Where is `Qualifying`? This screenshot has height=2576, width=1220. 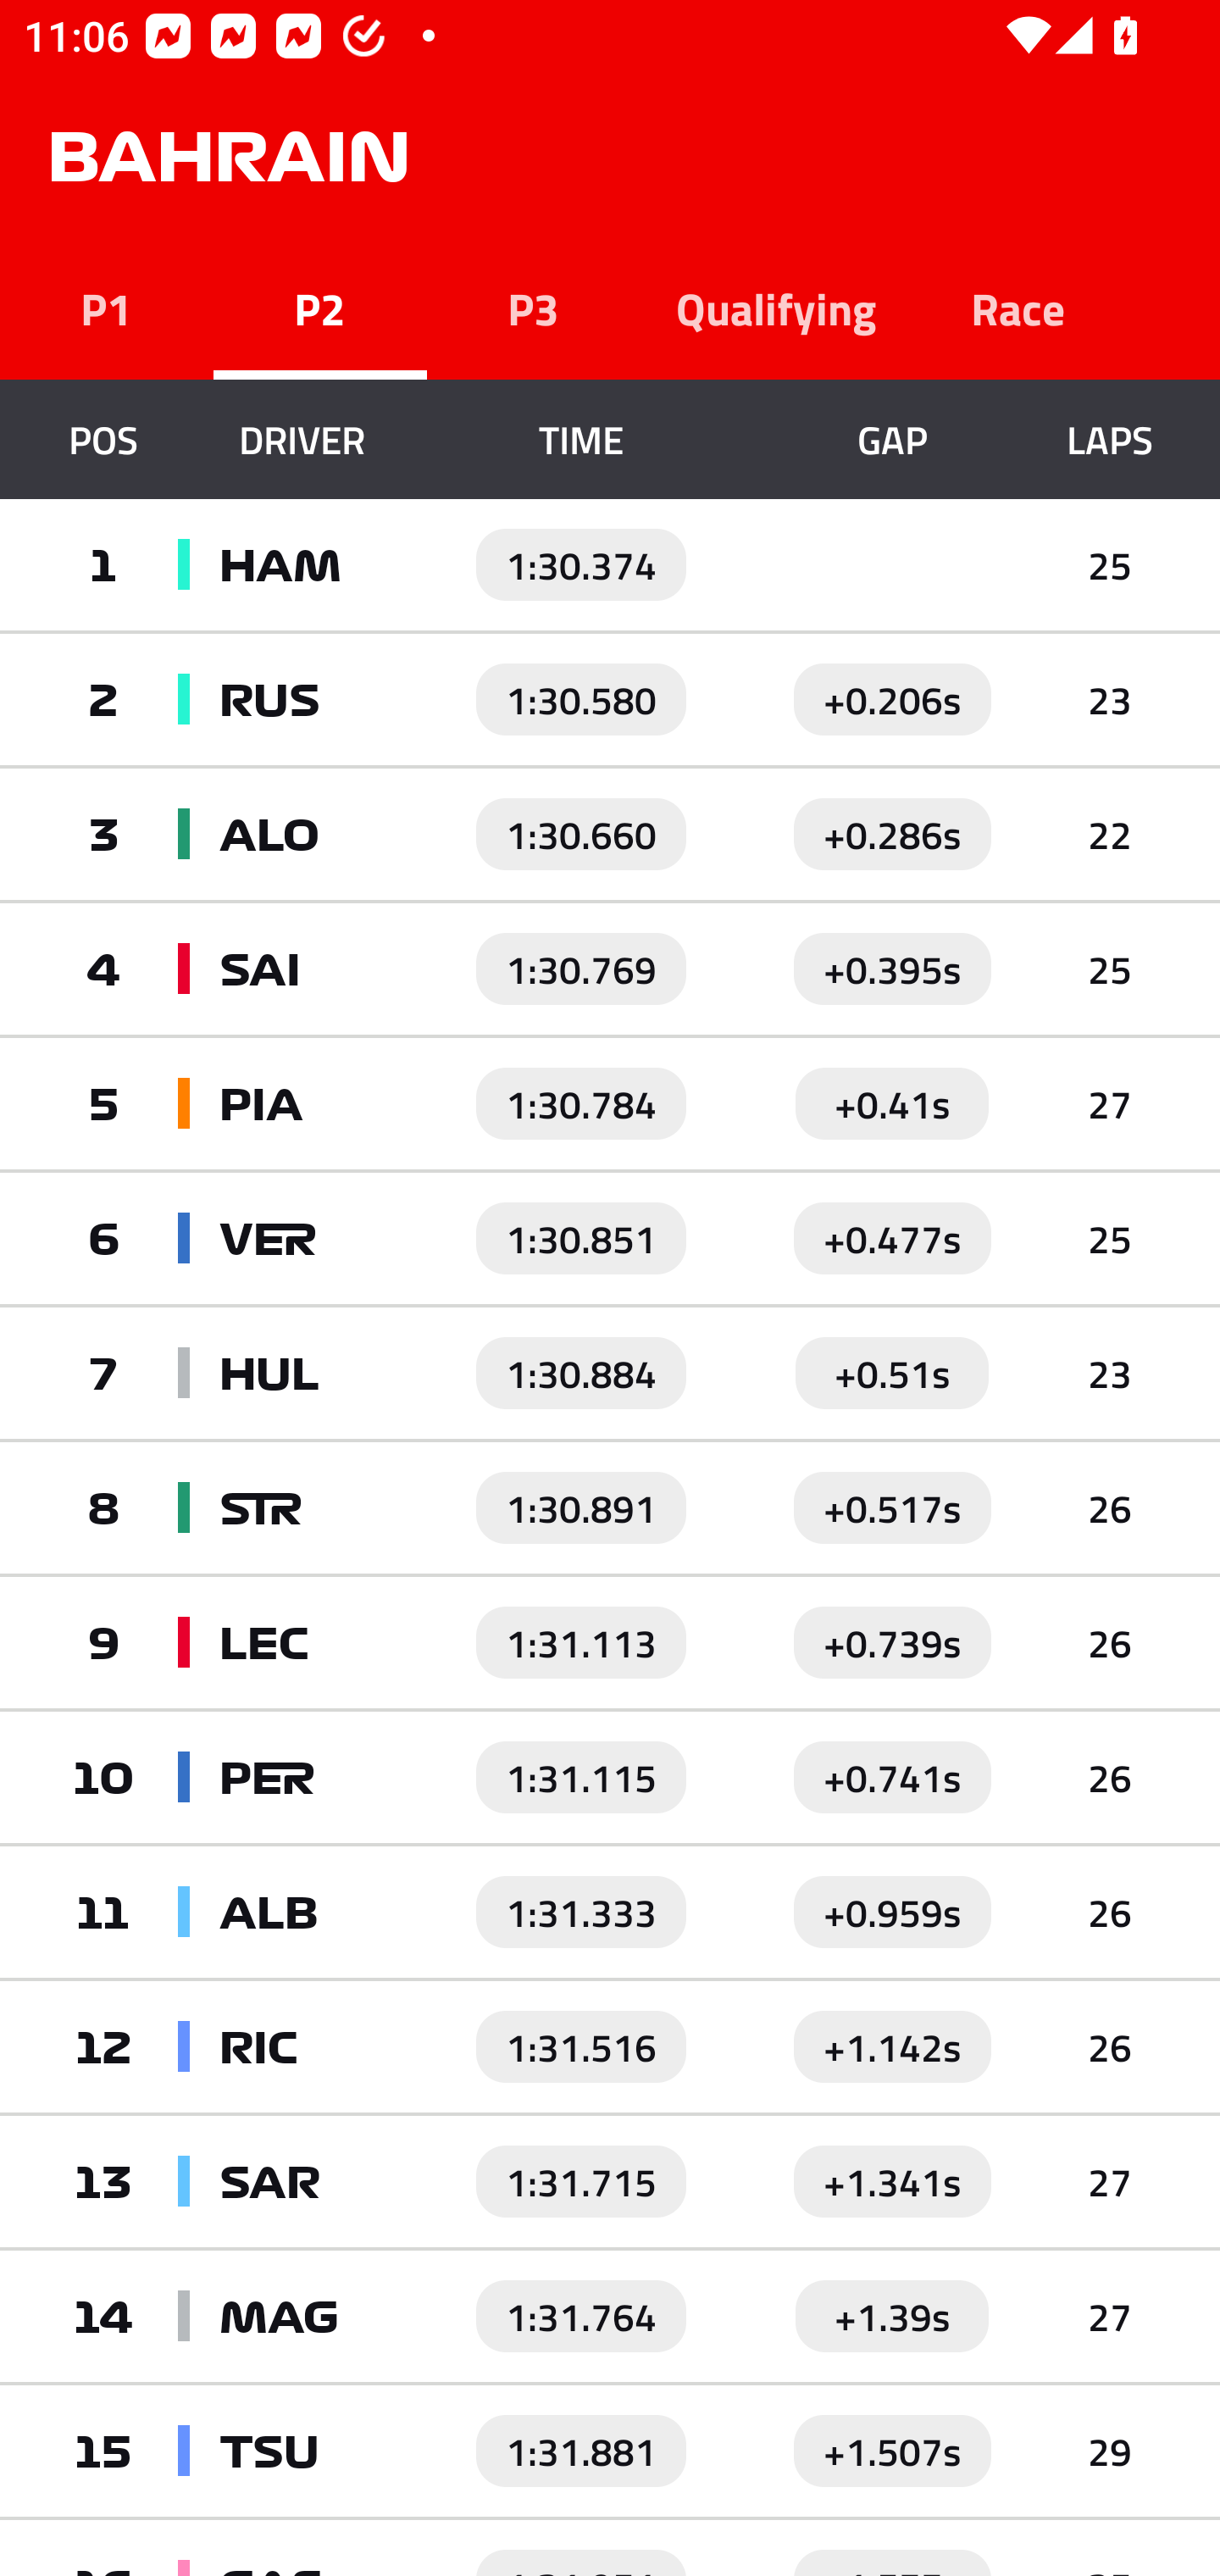
Qualifying is located at coordinates (776, 307).